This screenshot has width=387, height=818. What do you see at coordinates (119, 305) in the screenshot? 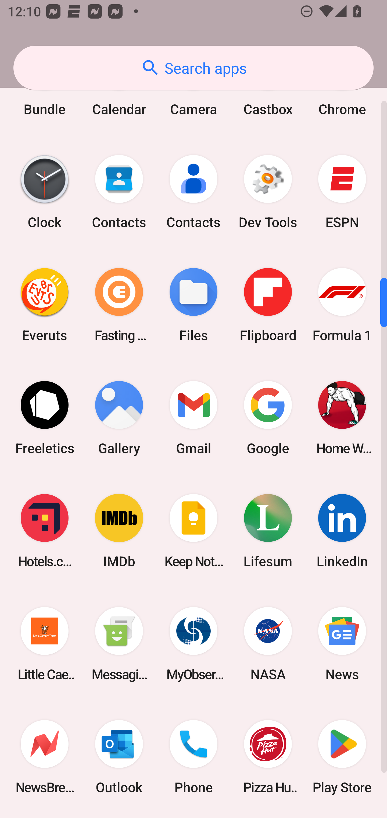
I see `Fasting Coach` at bounding box center [119, 305].